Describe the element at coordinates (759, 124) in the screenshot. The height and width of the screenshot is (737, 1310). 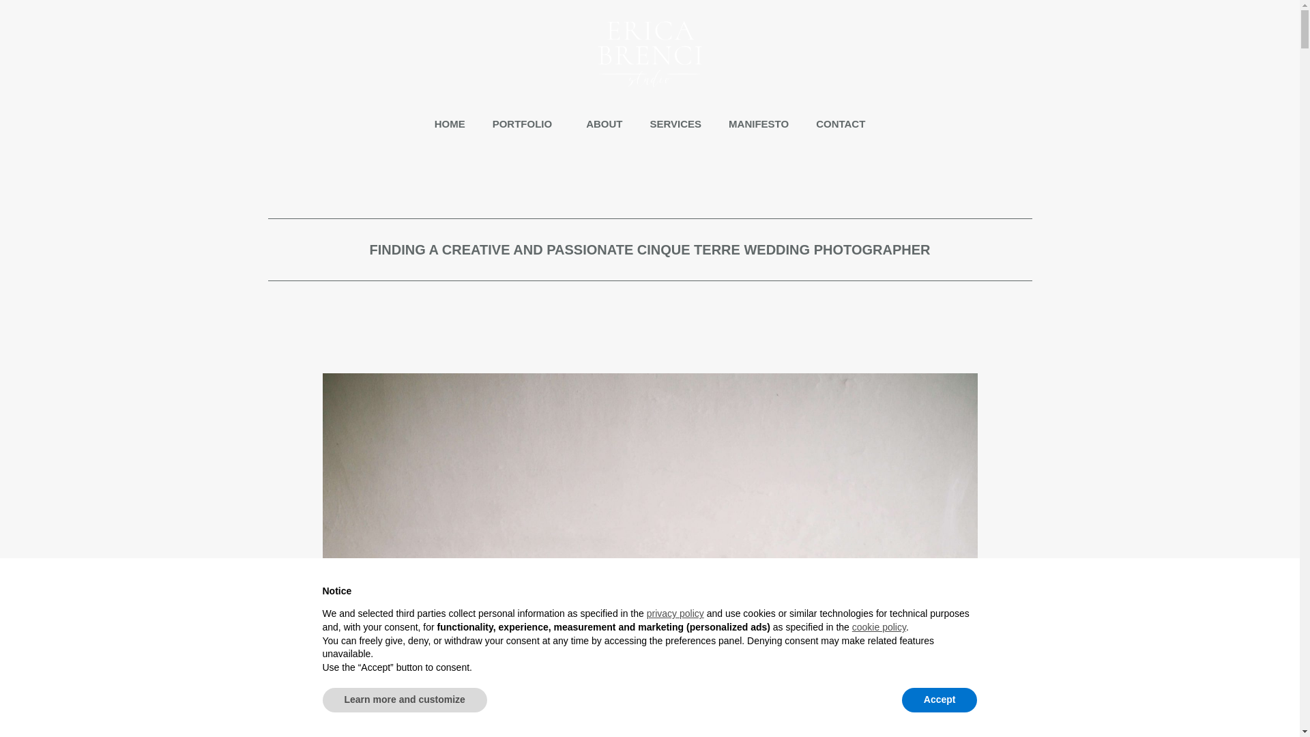
I see `MANIFESTO` at that location.